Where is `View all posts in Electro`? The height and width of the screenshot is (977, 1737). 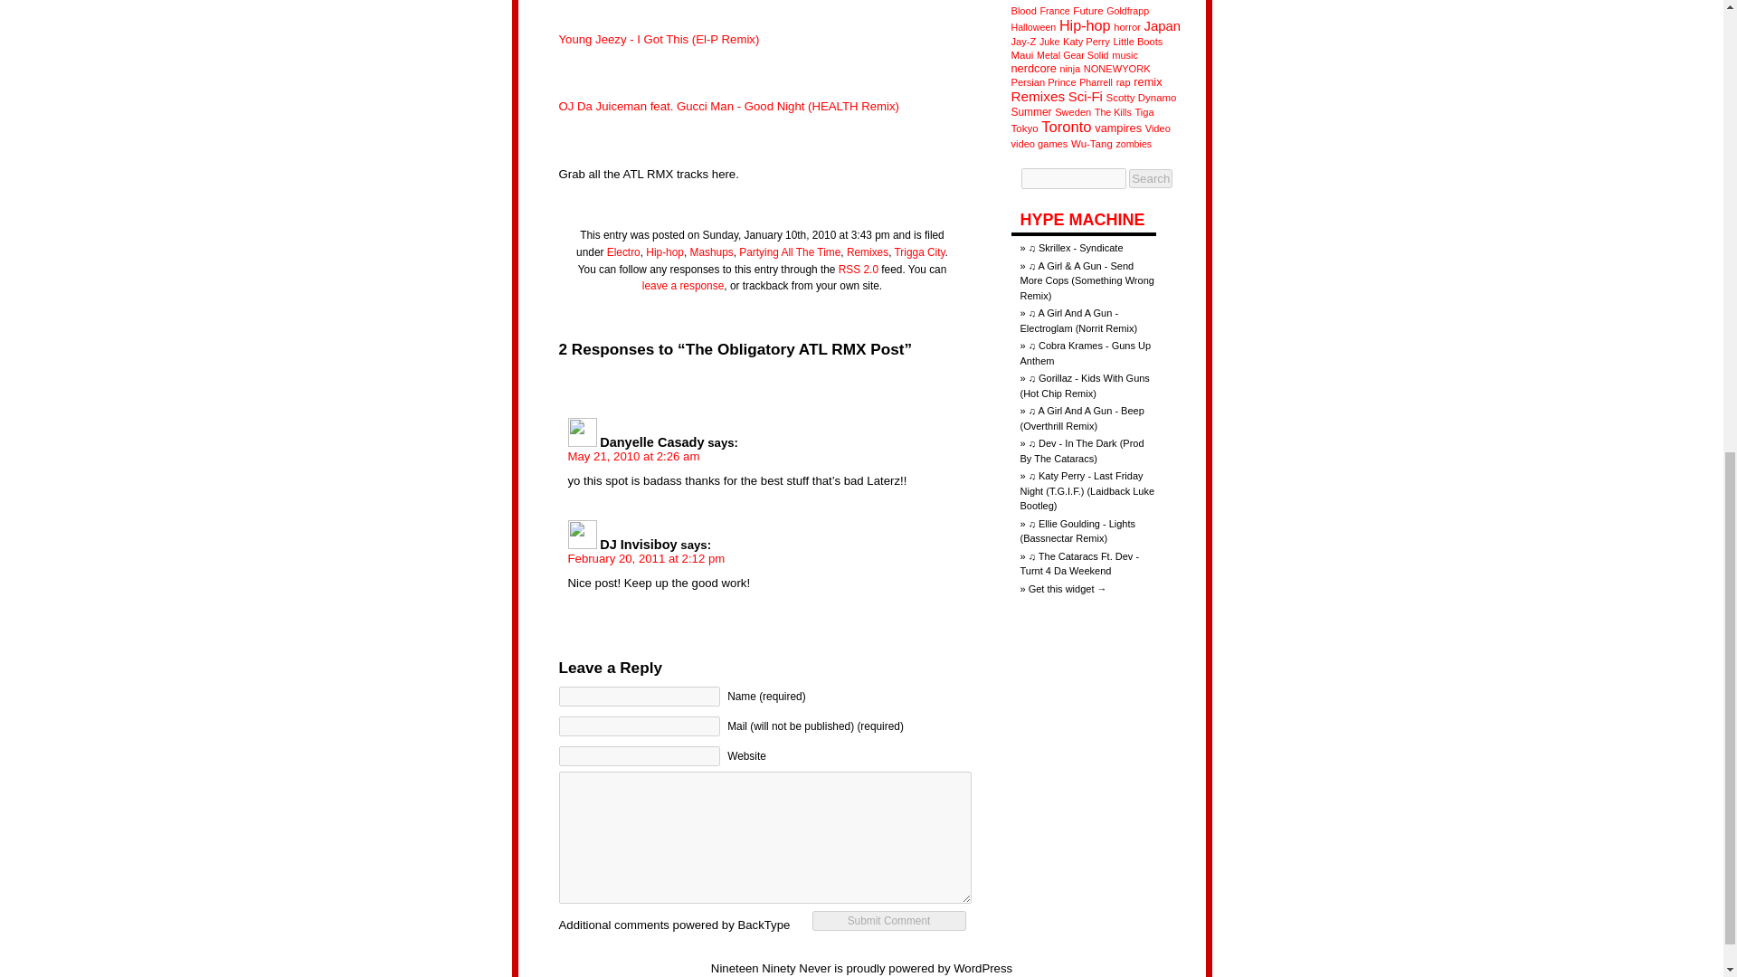 View all posts in Electro is located at coordinates (623, 252).